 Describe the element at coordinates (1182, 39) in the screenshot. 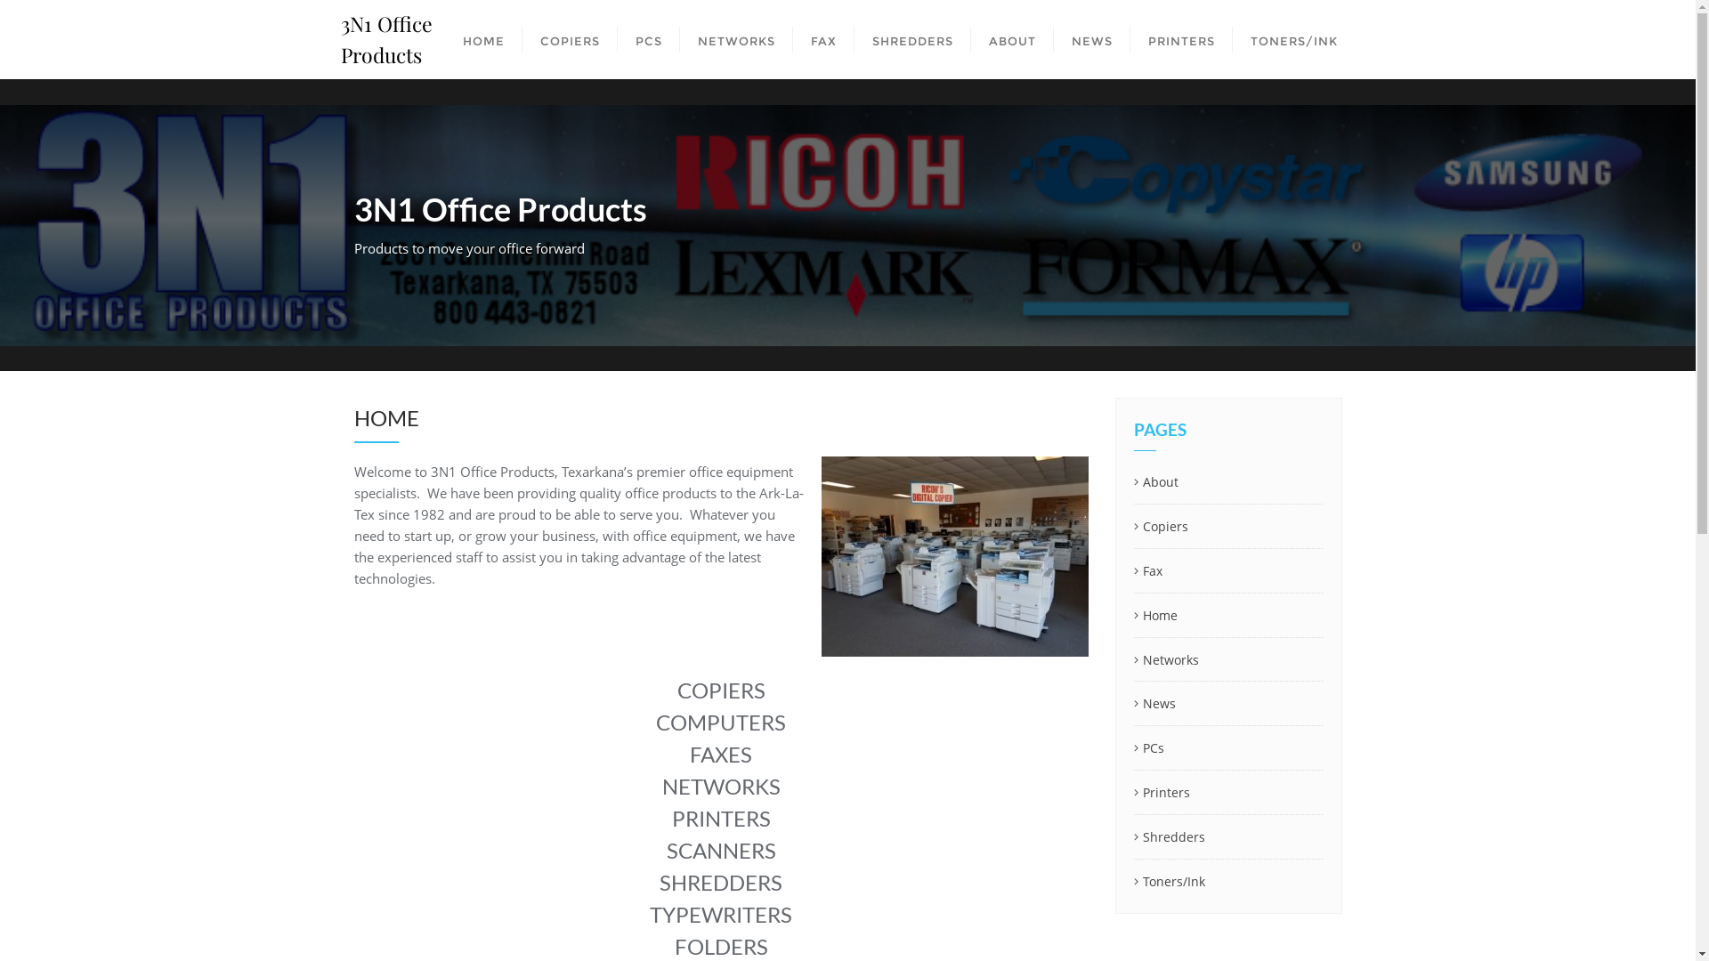

I see `PRINTERS` at that location.